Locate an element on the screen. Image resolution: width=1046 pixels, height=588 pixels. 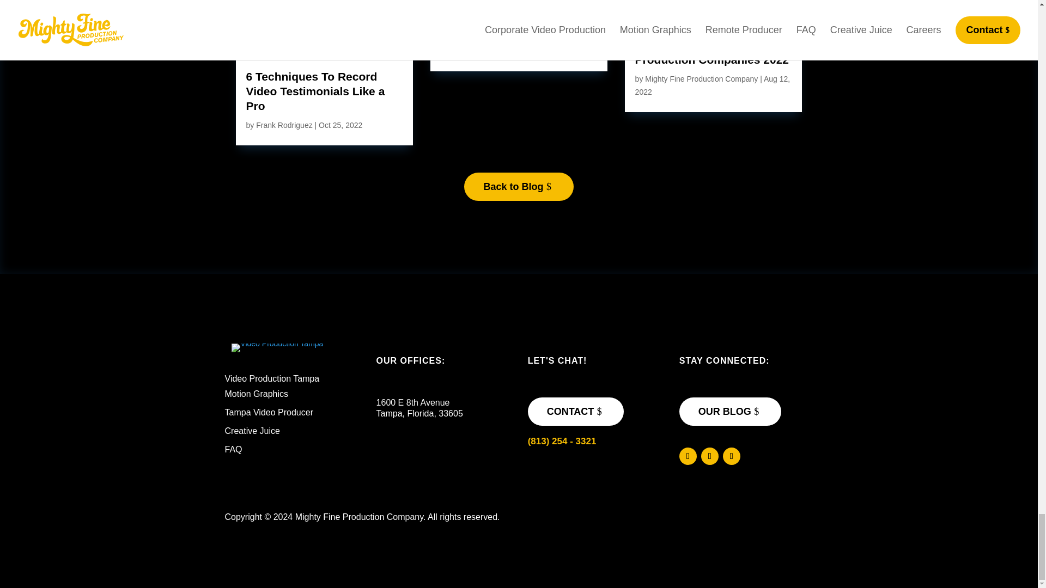
Frank Rodriguez is located at coordinates (284, 125).